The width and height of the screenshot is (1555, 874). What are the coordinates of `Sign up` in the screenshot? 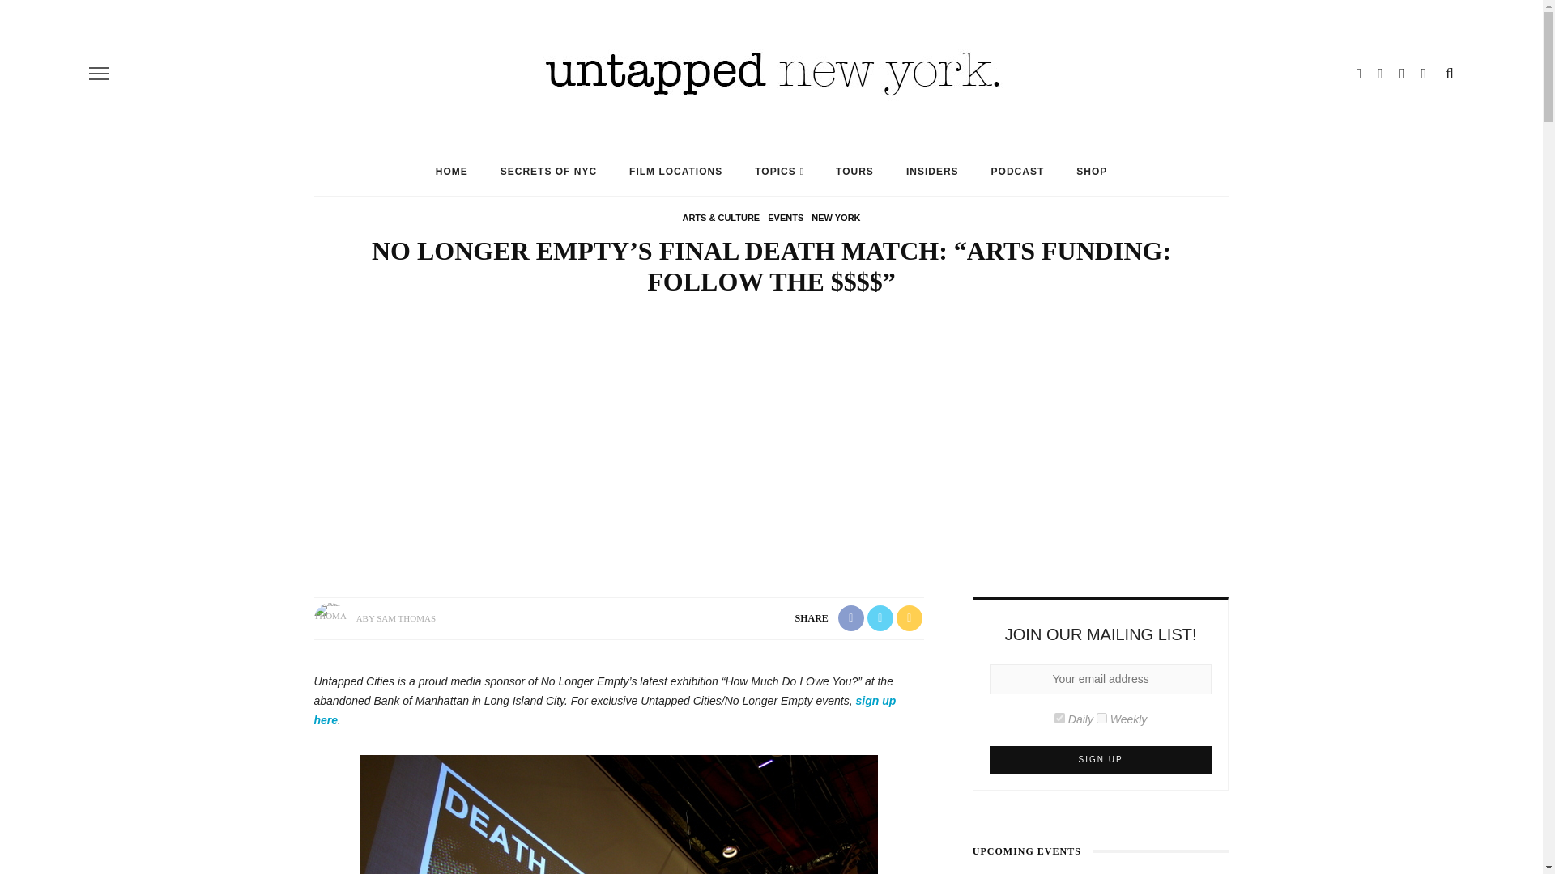 It's located at (1101, 759).